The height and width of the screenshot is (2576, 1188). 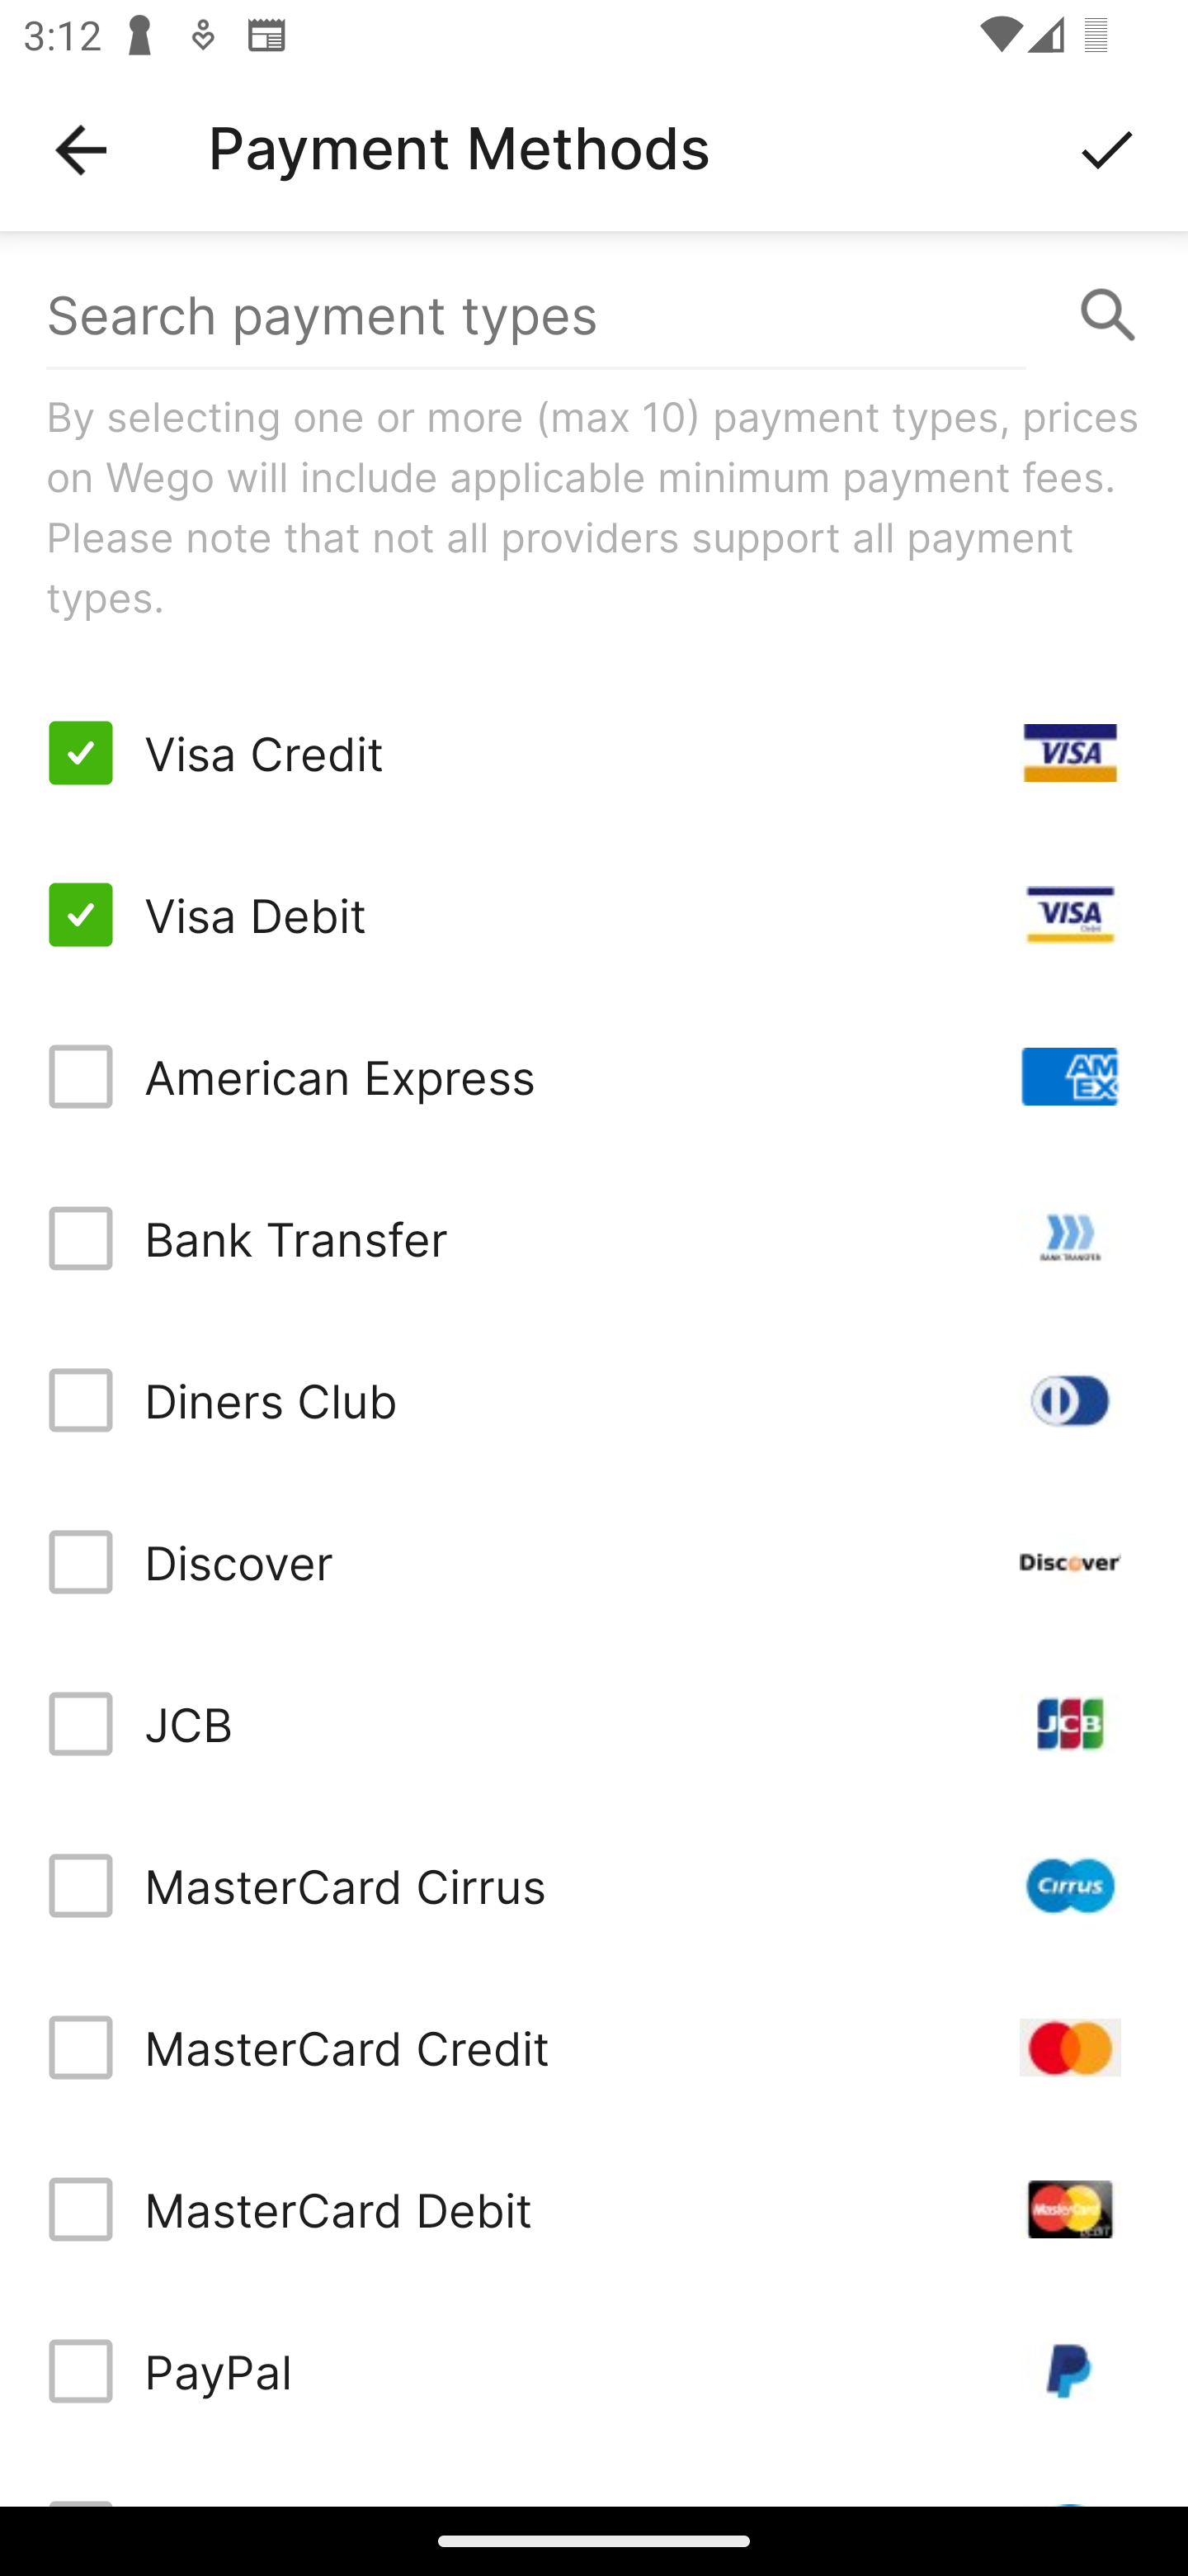 What do you see at coordinates (594, 1399) in the screenshot?
I see `Diners Club` at bounding box center [594, 1399].